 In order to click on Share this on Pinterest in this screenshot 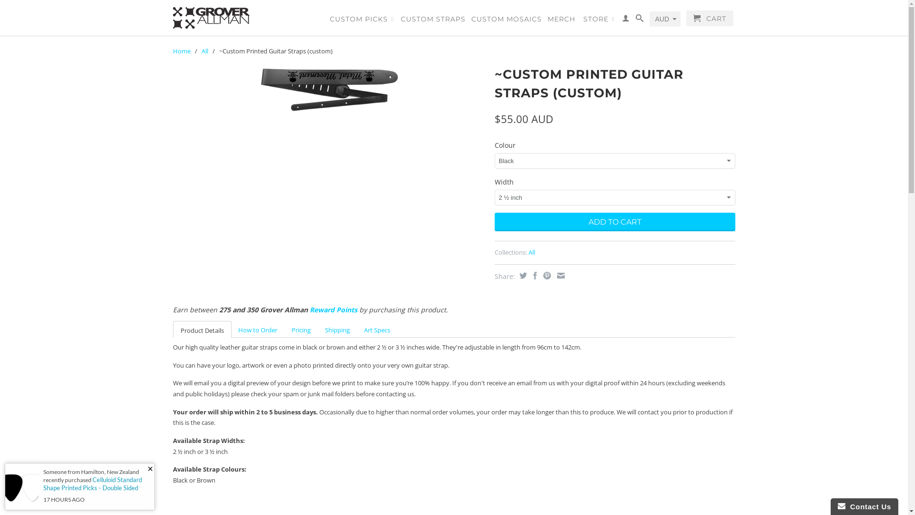, I will do `click(545, 276)`.